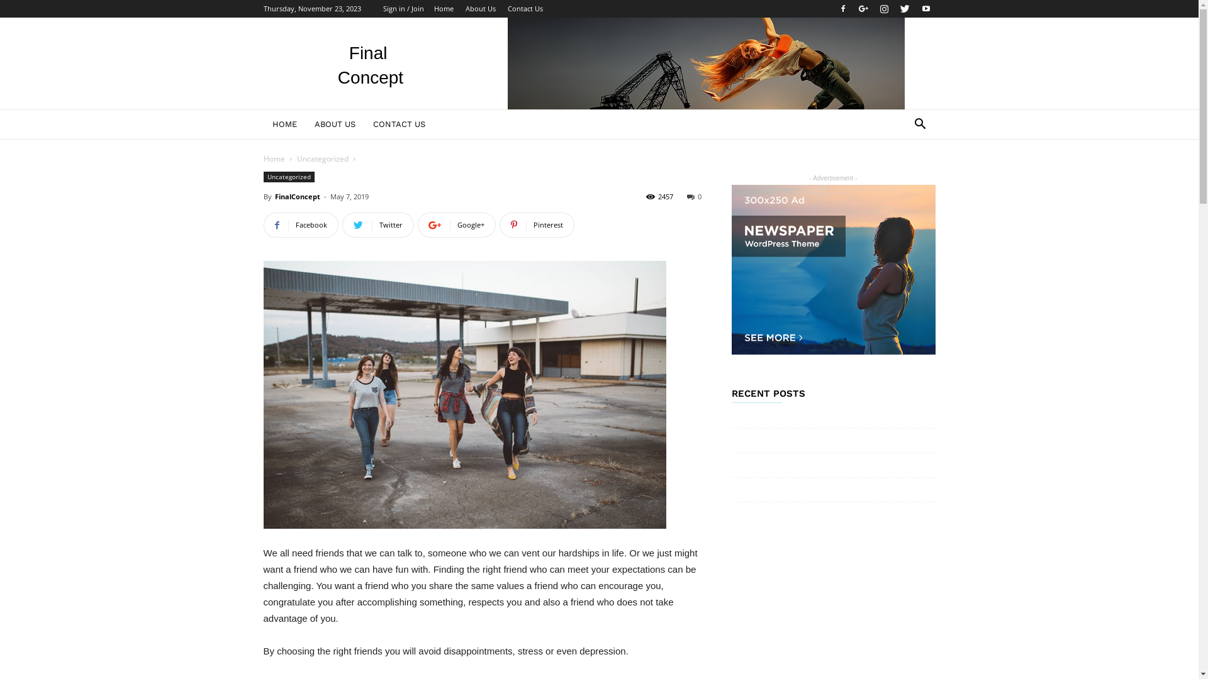 Image resolution: width=1208 pixels, height=679 pixels. What do you see at coordinates (884, 9) in the screenshot?
I see `Instagram` at bounding box center [884, 9].